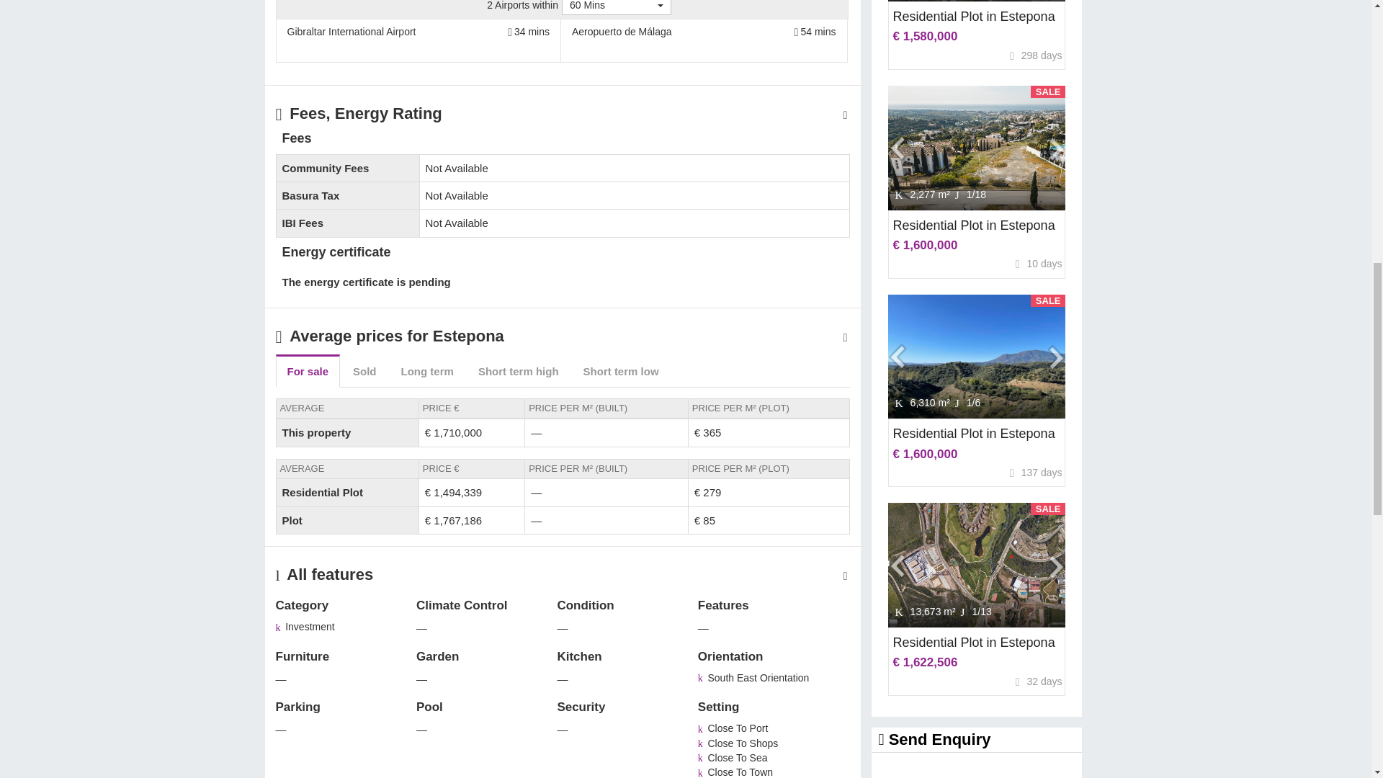  I want to click on For sale, so click(308, 370).